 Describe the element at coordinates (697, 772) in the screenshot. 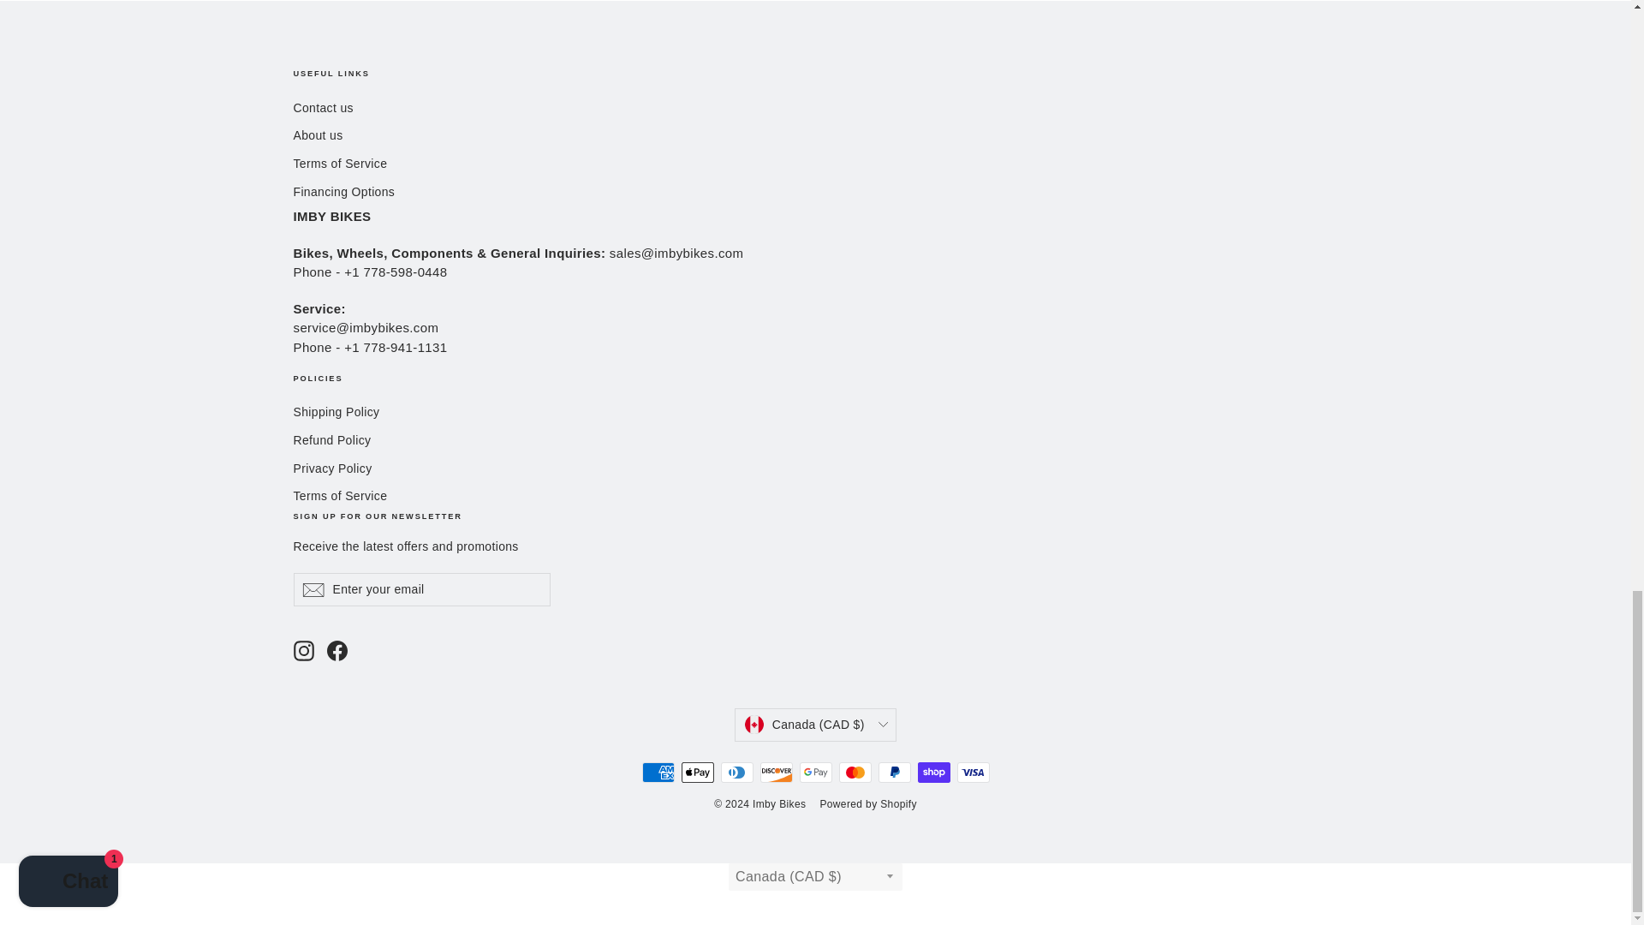

I see `Apple Pay` at that location.